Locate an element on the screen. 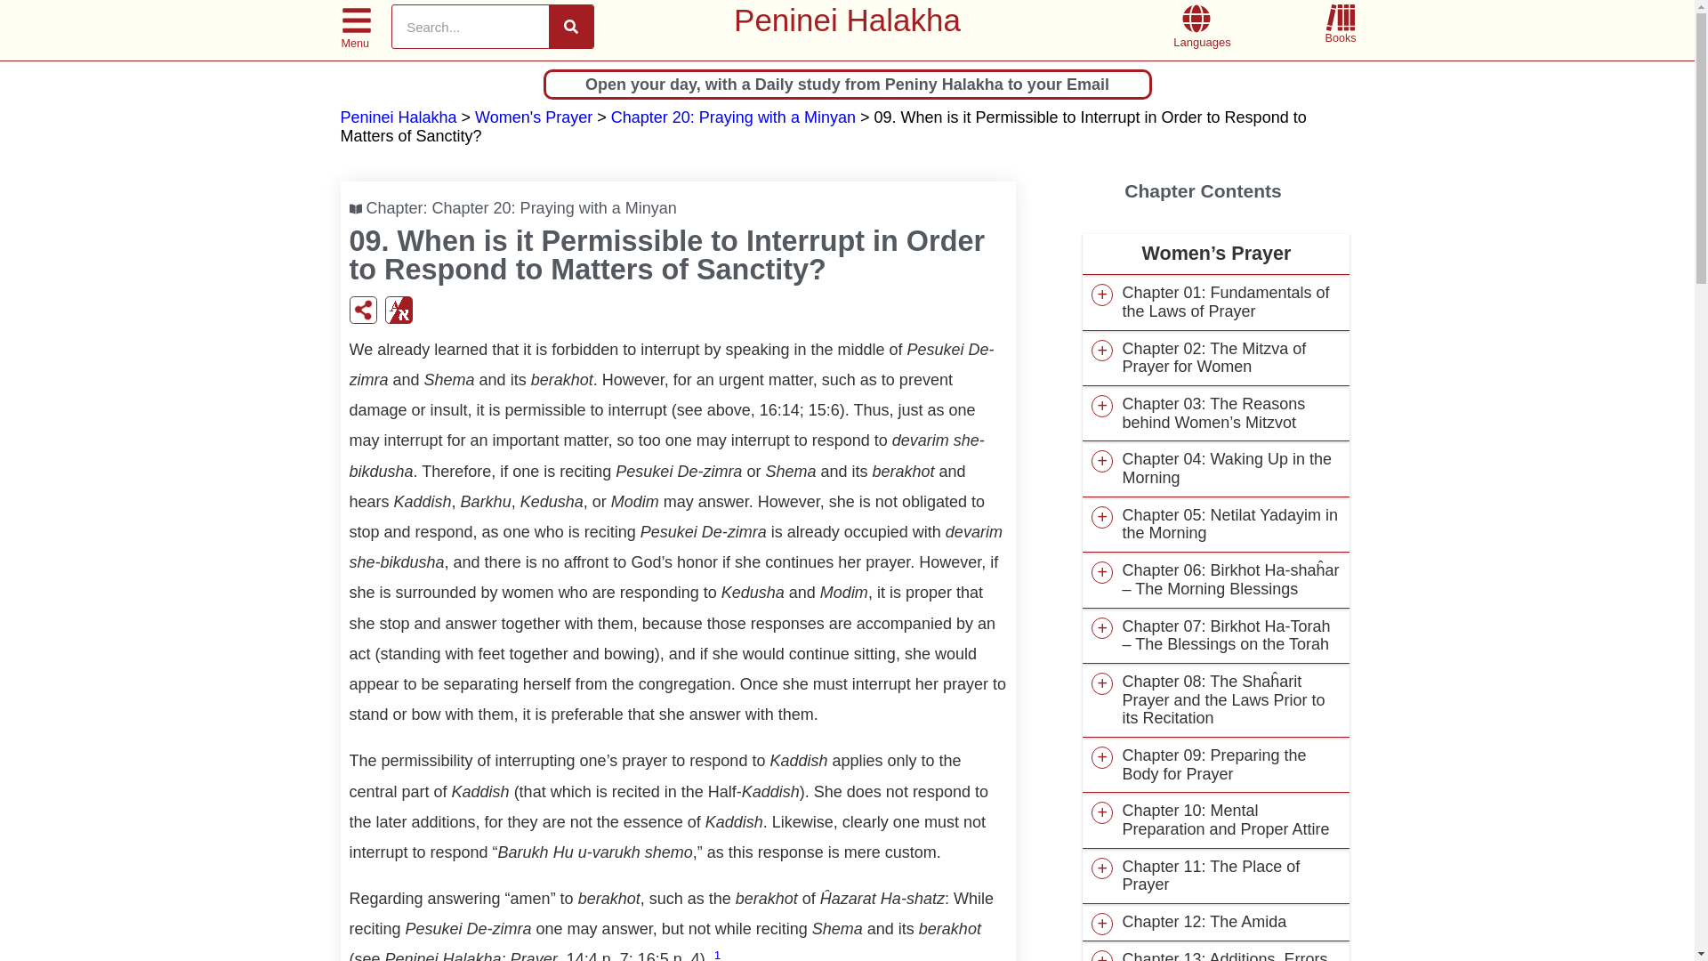 This screenshot has height=961, width=1708. Peninei Halakha is located at coordinates (398, 117).